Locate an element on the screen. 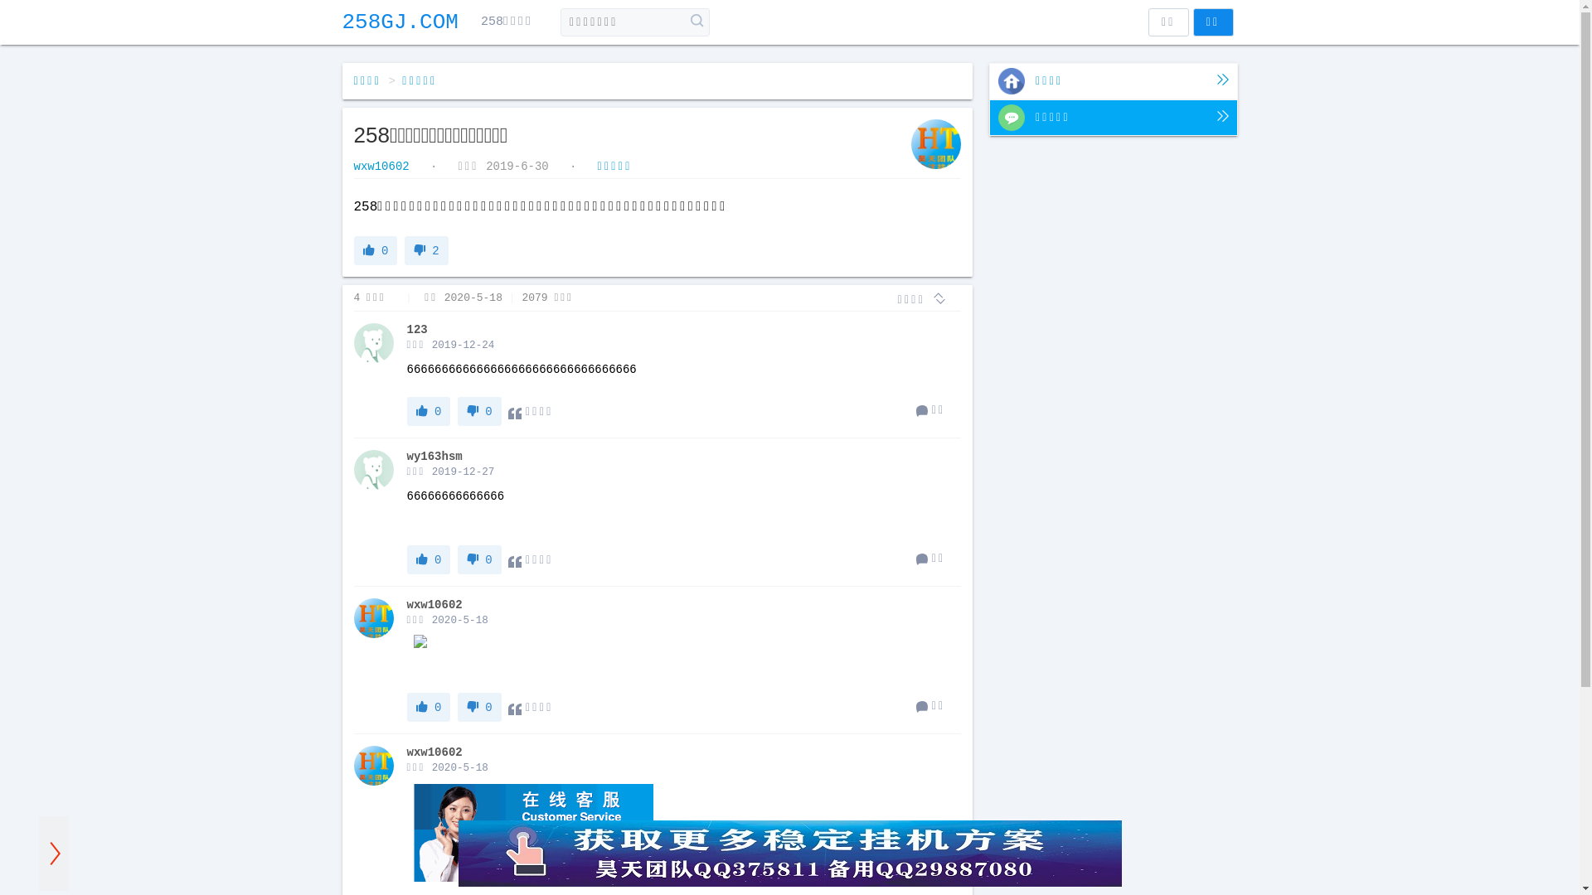 The height and width of the screenshot is (895, 1592). 0 is located at coordinates (428, 560).